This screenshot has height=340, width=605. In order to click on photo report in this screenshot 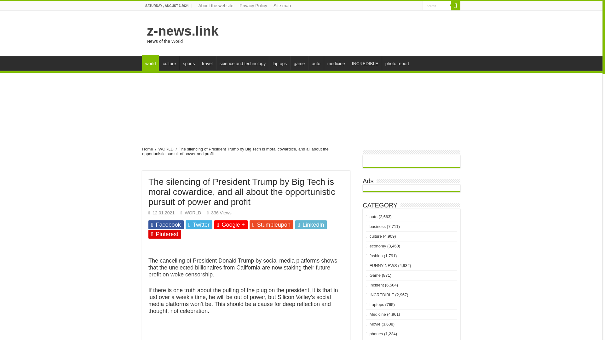, I will do `click(397, 63)`.